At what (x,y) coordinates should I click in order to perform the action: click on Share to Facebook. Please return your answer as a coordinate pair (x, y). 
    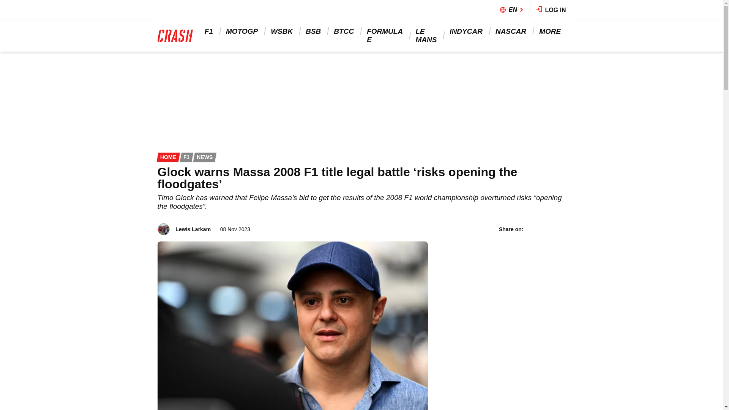
    Looking at the image, I should click on (531, 229).